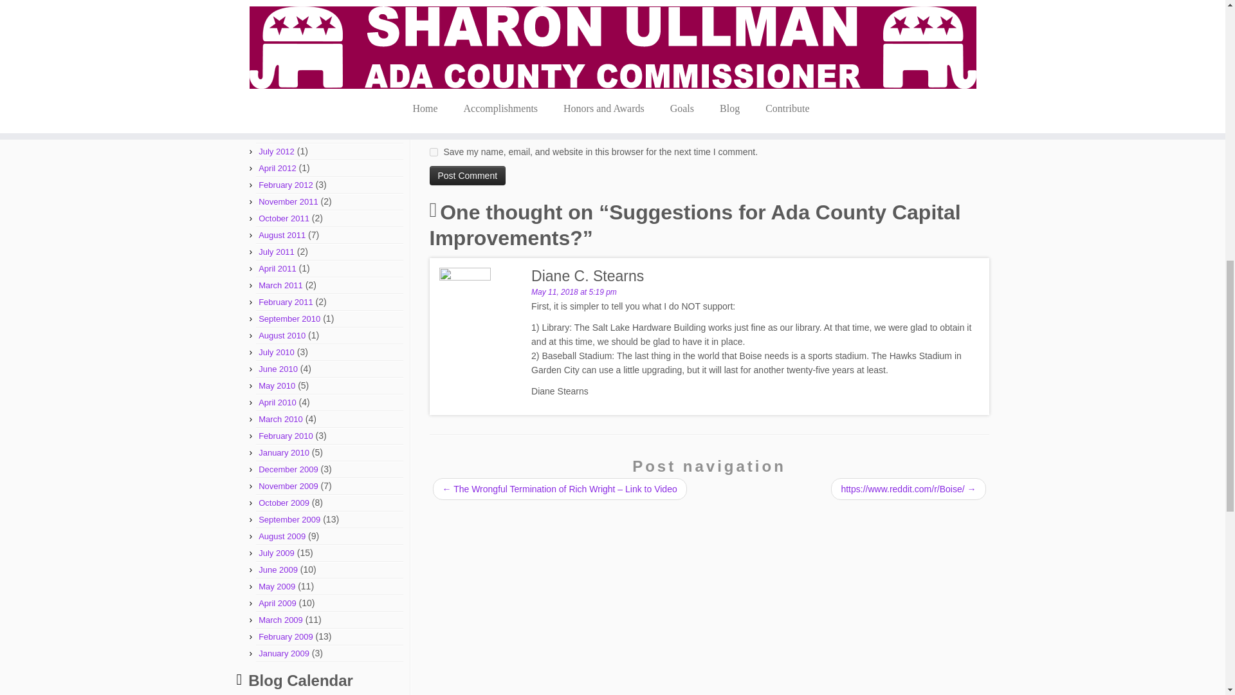 The image size is (1235, 695). Describe the element at coordinates (282, 134) in the screenshot. I see `August 2012` at that location.